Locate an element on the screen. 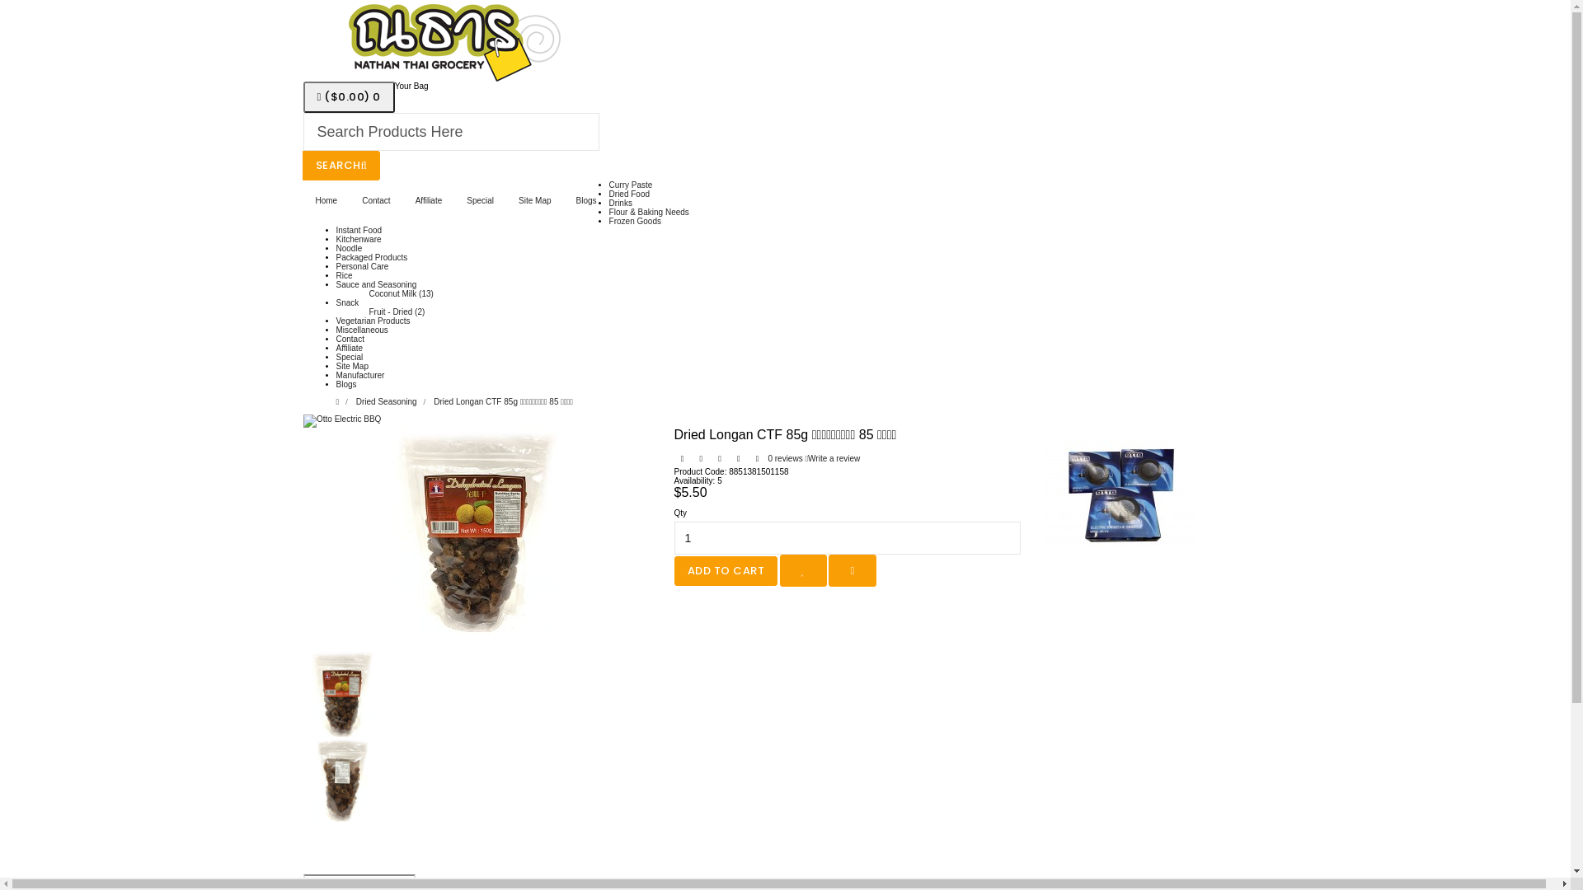 The image size is (1583, 890). Site Map is located at coordinates (534, 201).